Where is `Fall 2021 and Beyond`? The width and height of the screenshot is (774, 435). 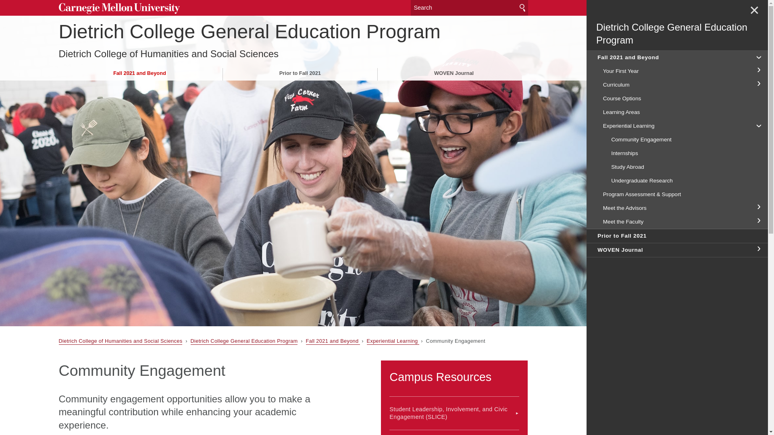
Fall 2021 and Beyond is located at coordinates (333, 342).